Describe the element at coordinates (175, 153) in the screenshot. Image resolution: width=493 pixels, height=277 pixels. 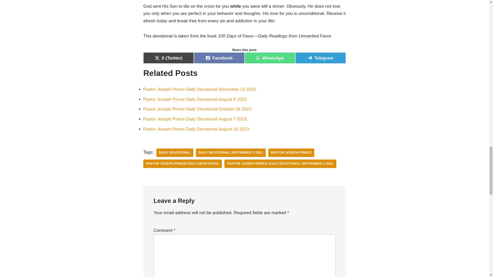
I see `Daily Devotional` at that location.